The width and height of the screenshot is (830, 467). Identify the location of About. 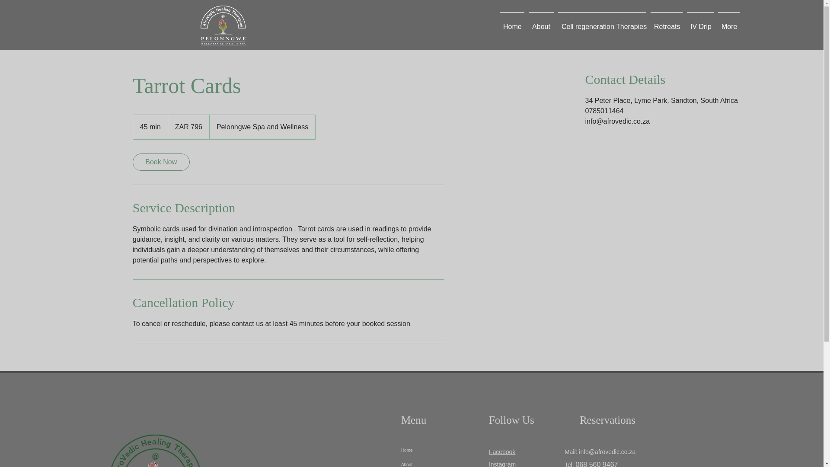
(437, 462).